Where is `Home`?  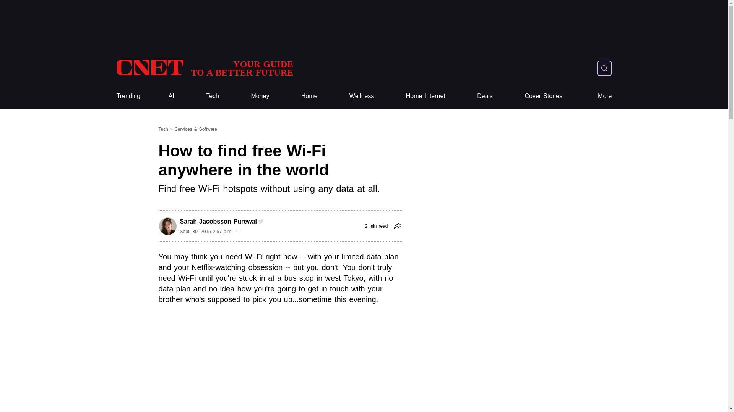
Home is located at coordinates (204, 68).